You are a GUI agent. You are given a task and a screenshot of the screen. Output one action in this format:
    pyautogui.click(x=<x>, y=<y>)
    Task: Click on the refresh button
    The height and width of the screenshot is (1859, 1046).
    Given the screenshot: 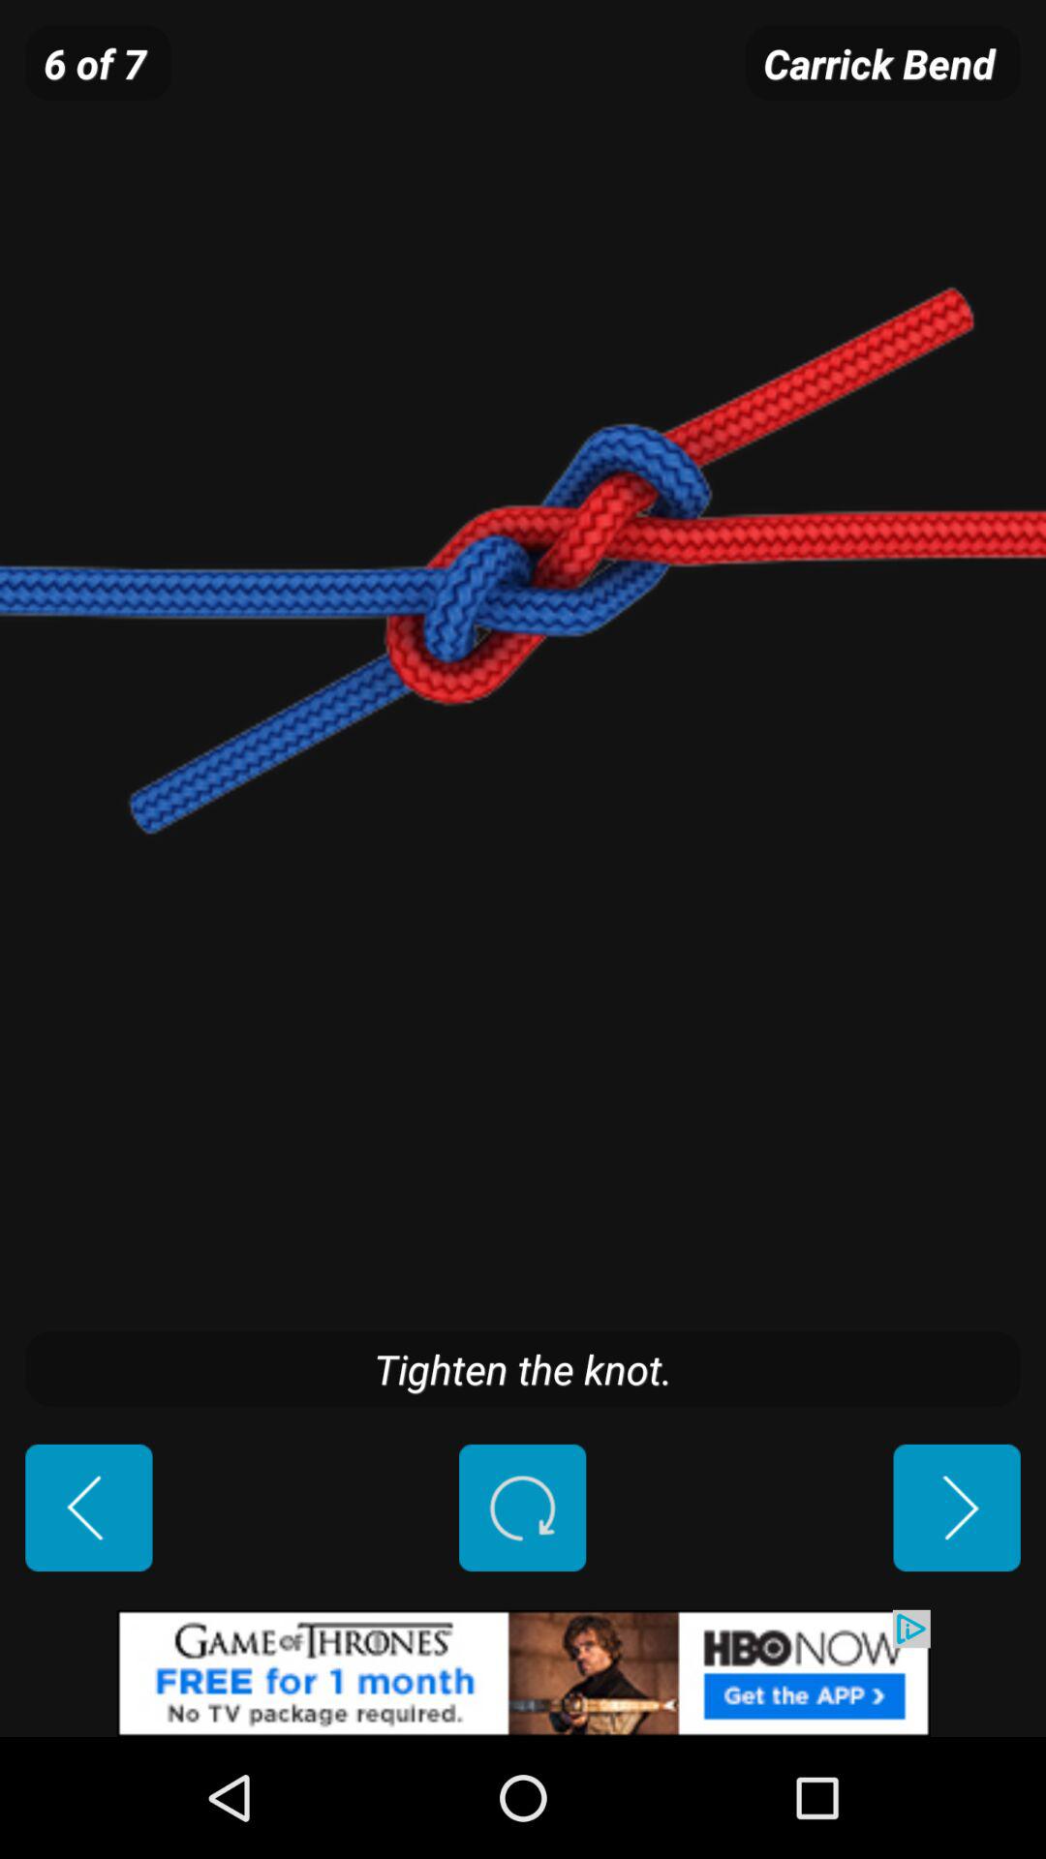 What is the action you would take?
    pyautogui.click(x=523, y=1508)
    